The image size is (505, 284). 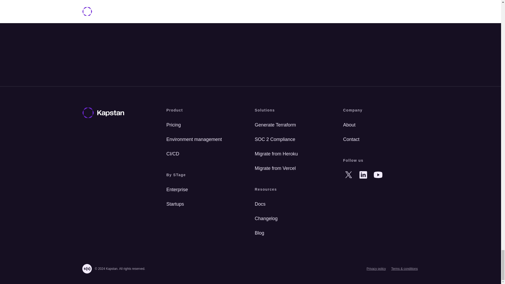 What do you see at coordinates (292, 233) in the screenshot?
I see `Blog` at bounding box center [292, 233].